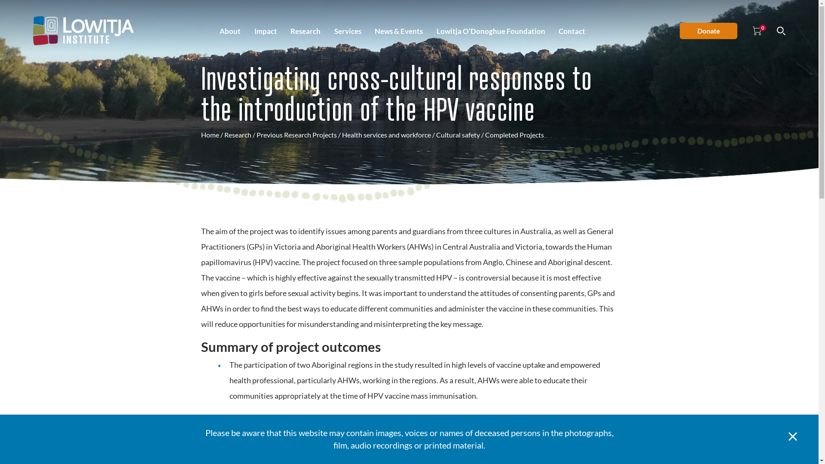 The image size is (825, 464). What do you see at coordinates (348, 31) in the screenshot?
I see `Services` at bounding box center [348, 31].